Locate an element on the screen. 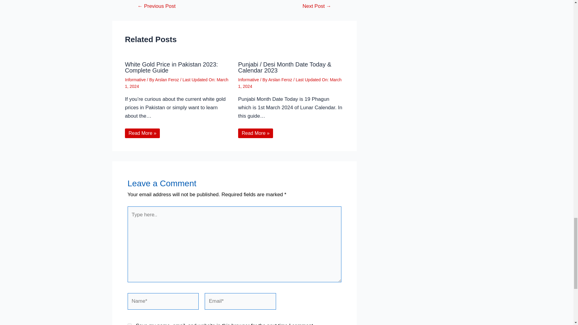 Image resolution: width=578 pixels, height=325 pixels. View all posts by Arslan Feroz is located at coordinates (167, 80).